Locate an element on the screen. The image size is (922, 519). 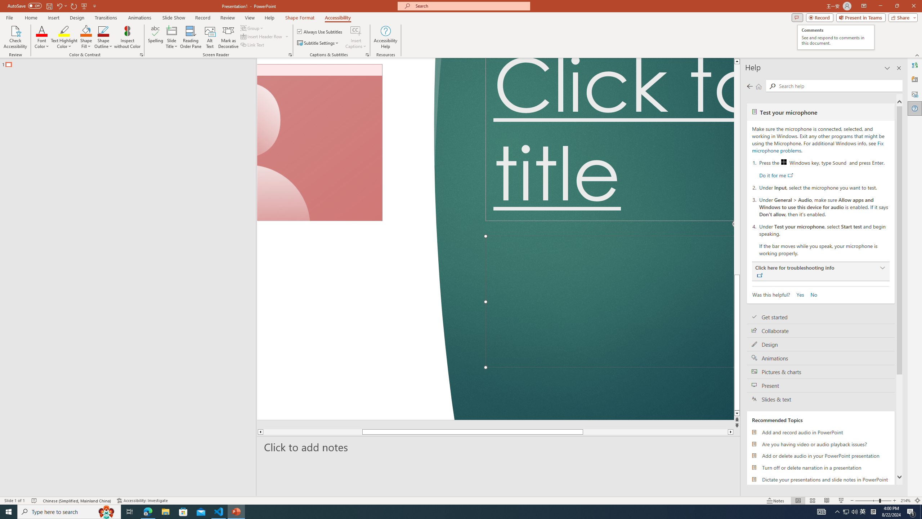
Line up is located at coordinates (836, 37).